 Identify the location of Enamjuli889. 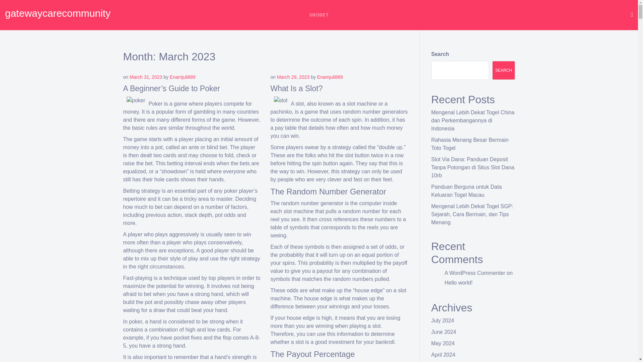
(330, 77).